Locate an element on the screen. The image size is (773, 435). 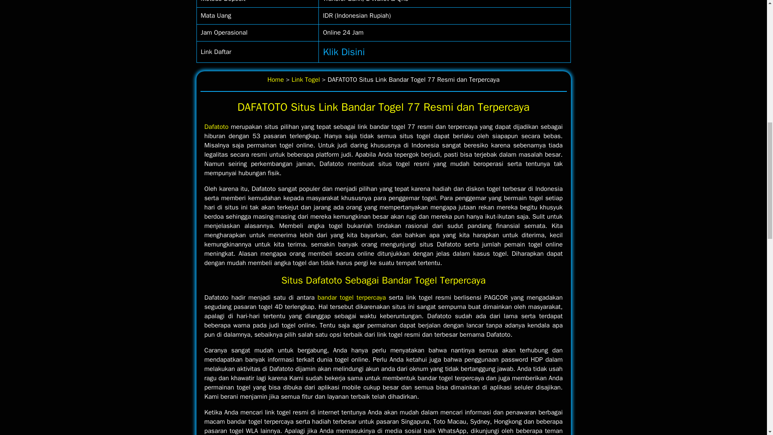
Link Togel is located at coordinates (305, 80).